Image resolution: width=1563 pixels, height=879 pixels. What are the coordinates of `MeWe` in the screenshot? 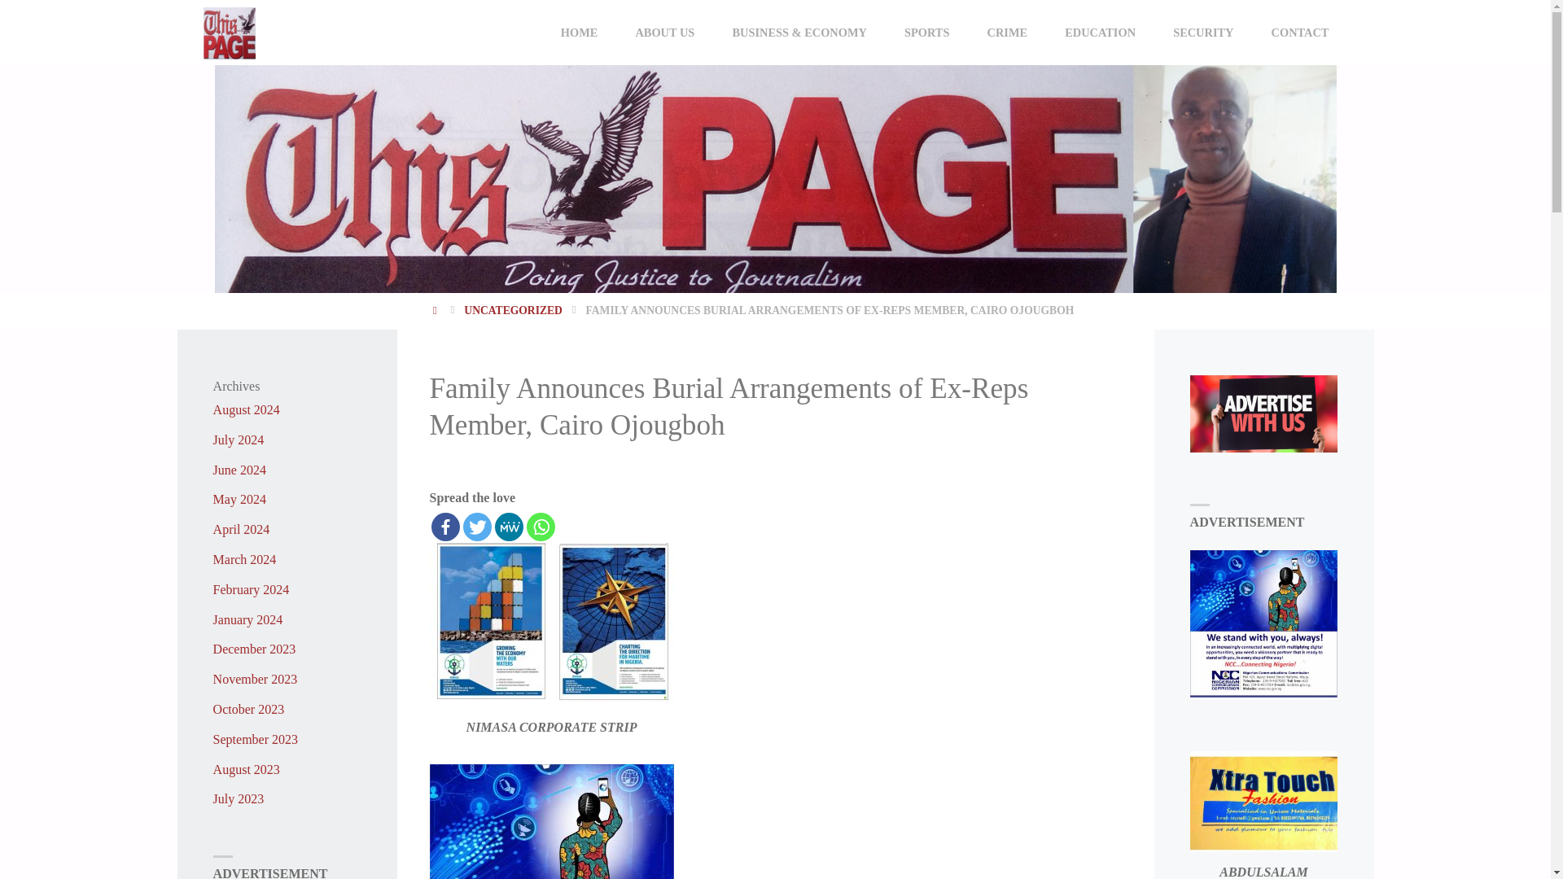 It's located at (510, 527).